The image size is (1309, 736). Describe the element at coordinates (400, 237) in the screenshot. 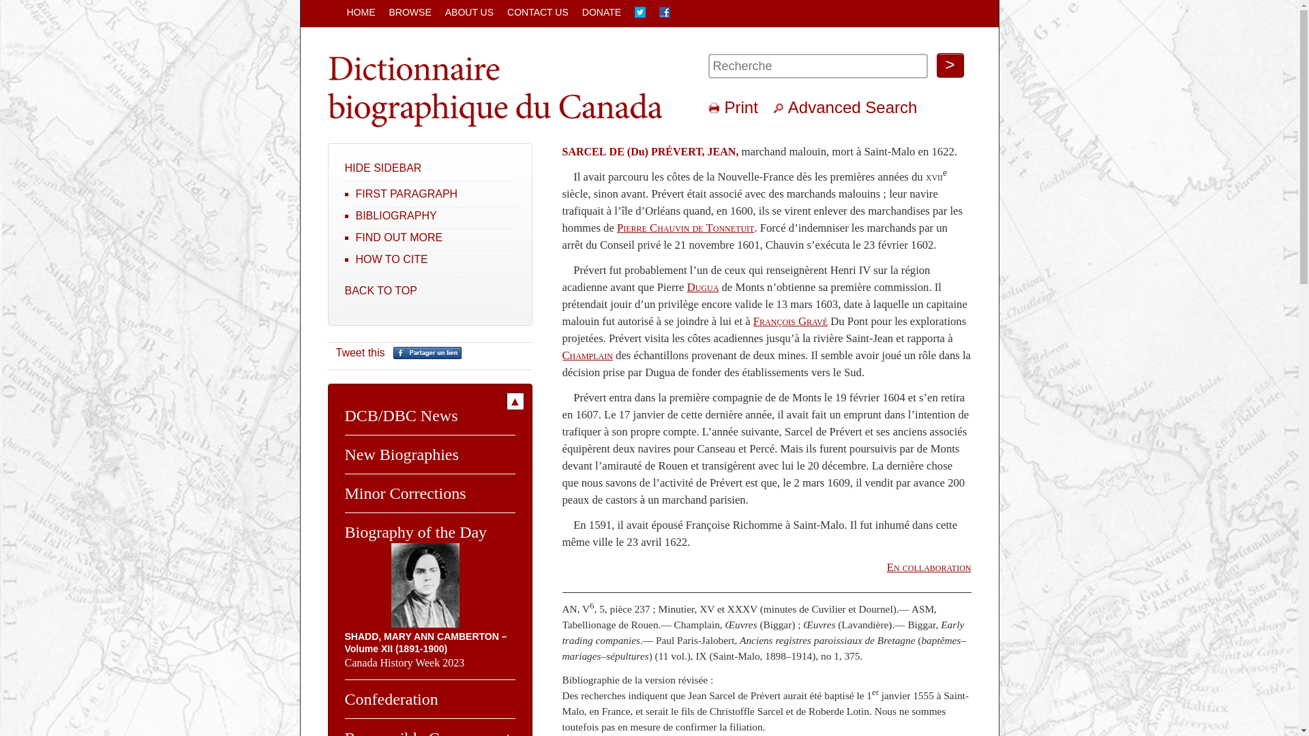

I see `FIND OUT MORE` at that location.